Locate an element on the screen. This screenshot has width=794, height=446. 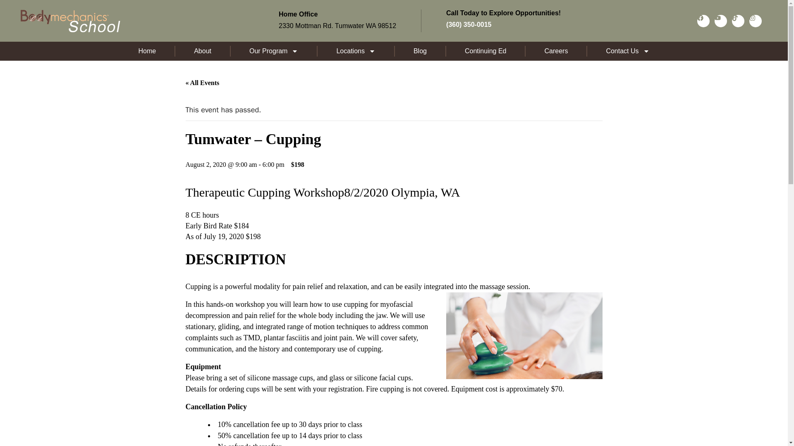
Careers is located at coordinates (556, 51).